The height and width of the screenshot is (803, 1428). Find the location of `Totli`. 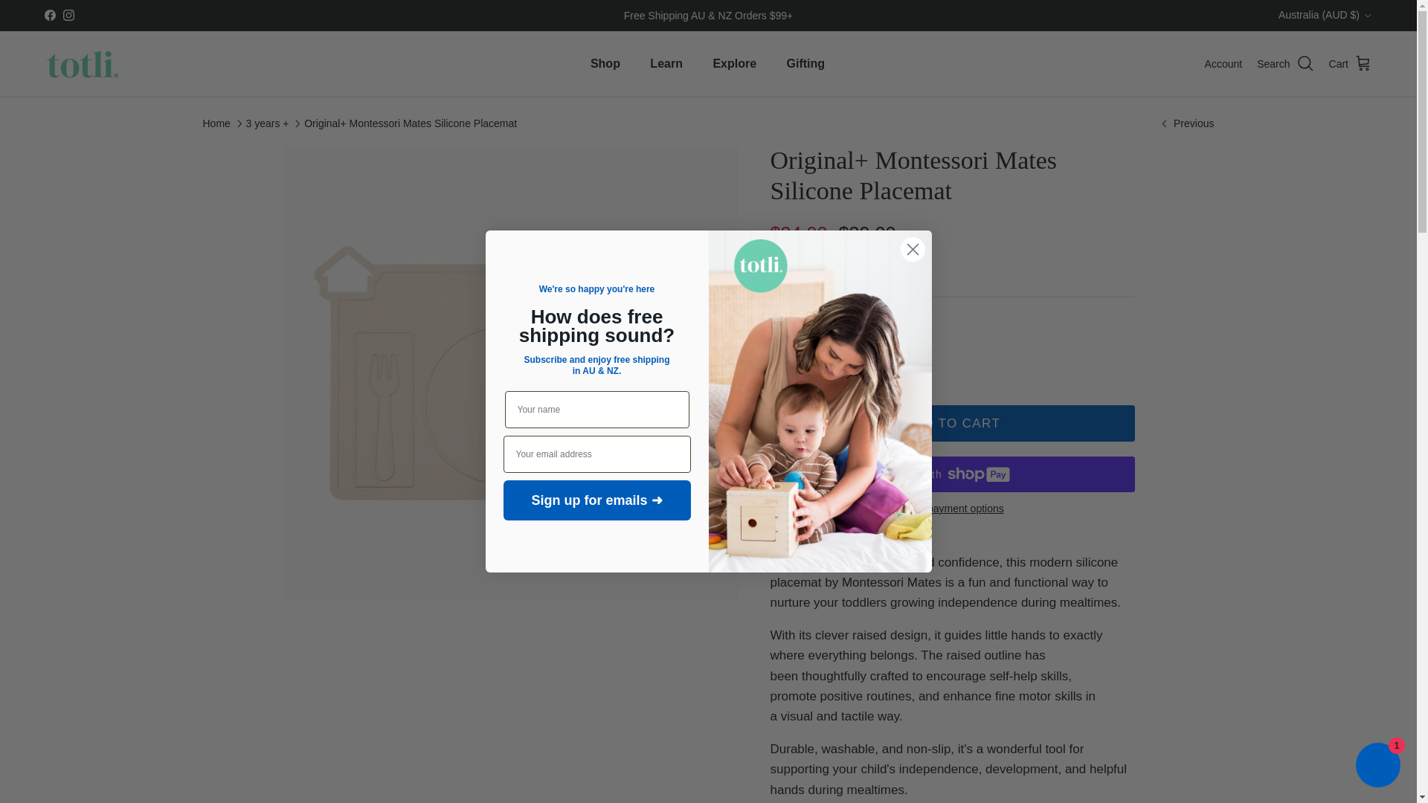

Totli is located at coordinates (81, 64).